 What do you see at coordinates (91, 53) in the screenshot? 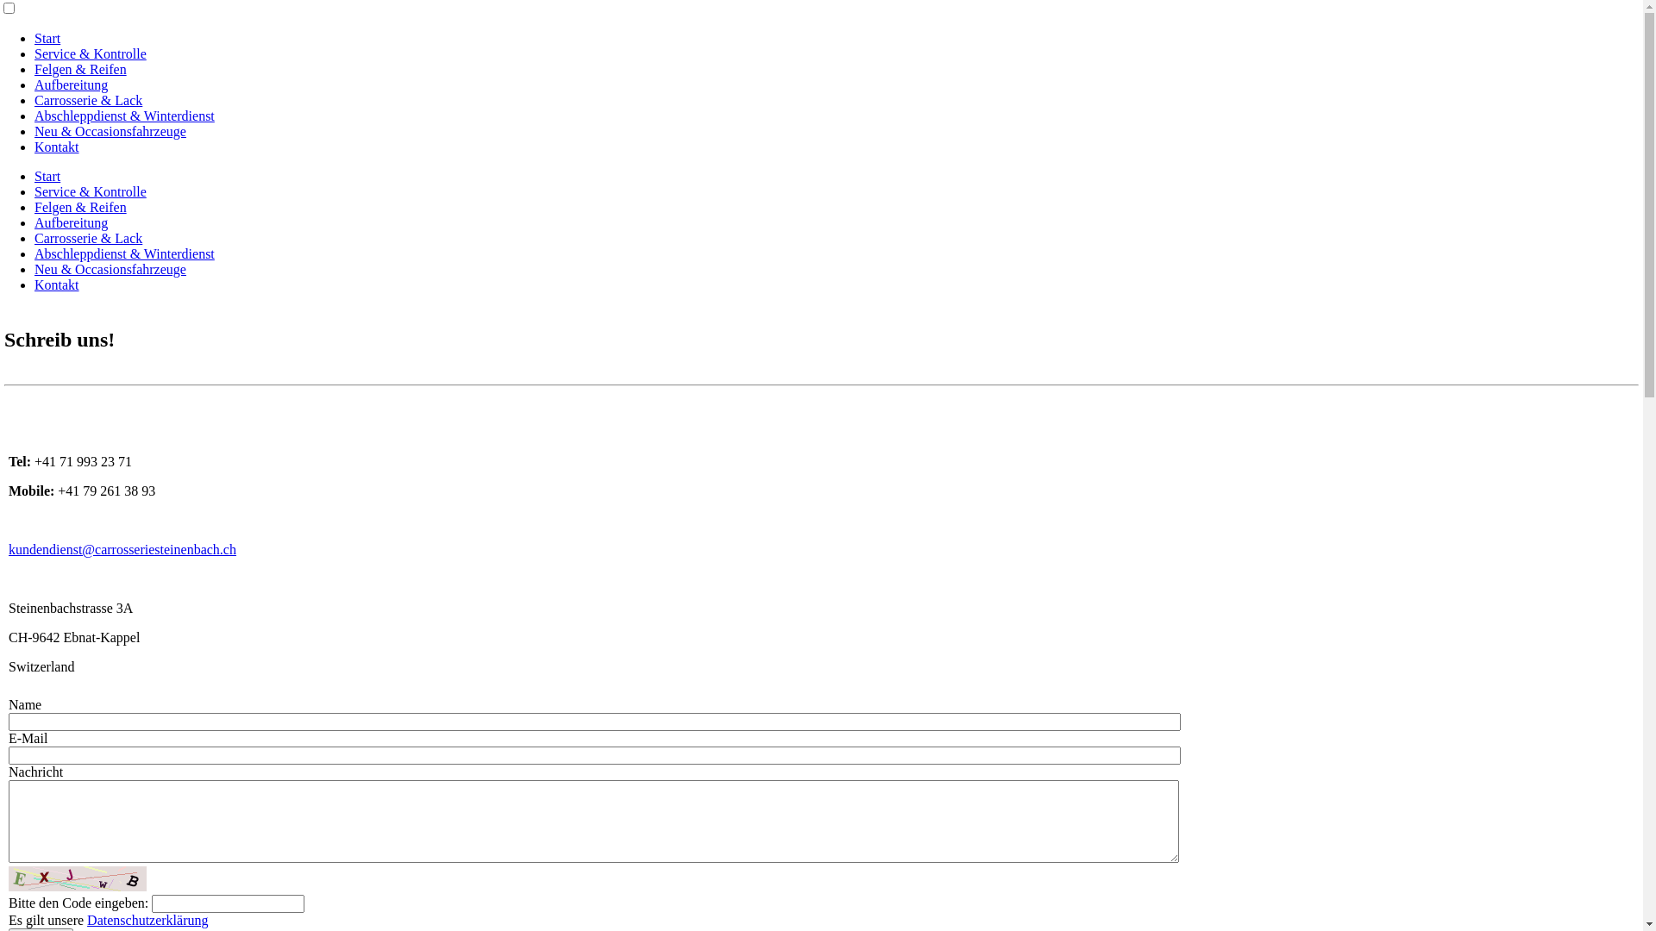
I see `Service & Kontrolle` at bounding box center [91, 53].